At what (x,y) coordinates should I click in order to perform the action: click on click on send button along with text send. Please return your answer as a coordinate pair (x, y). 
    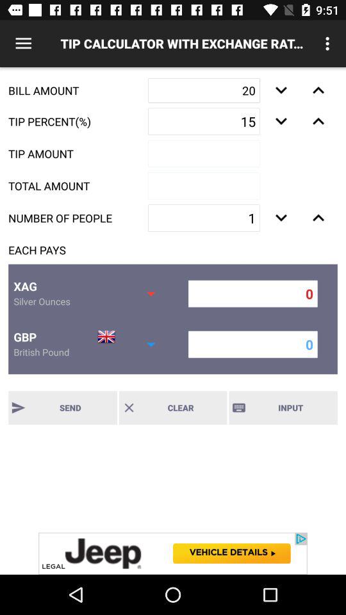
    Looking at the image, I should click on (63, 407).